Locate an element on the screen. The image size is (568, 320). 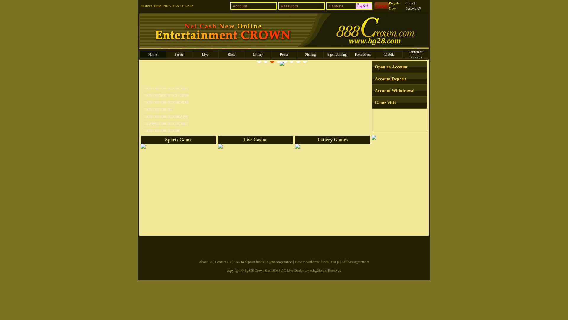
Poker is located at coordinates (284, 55).